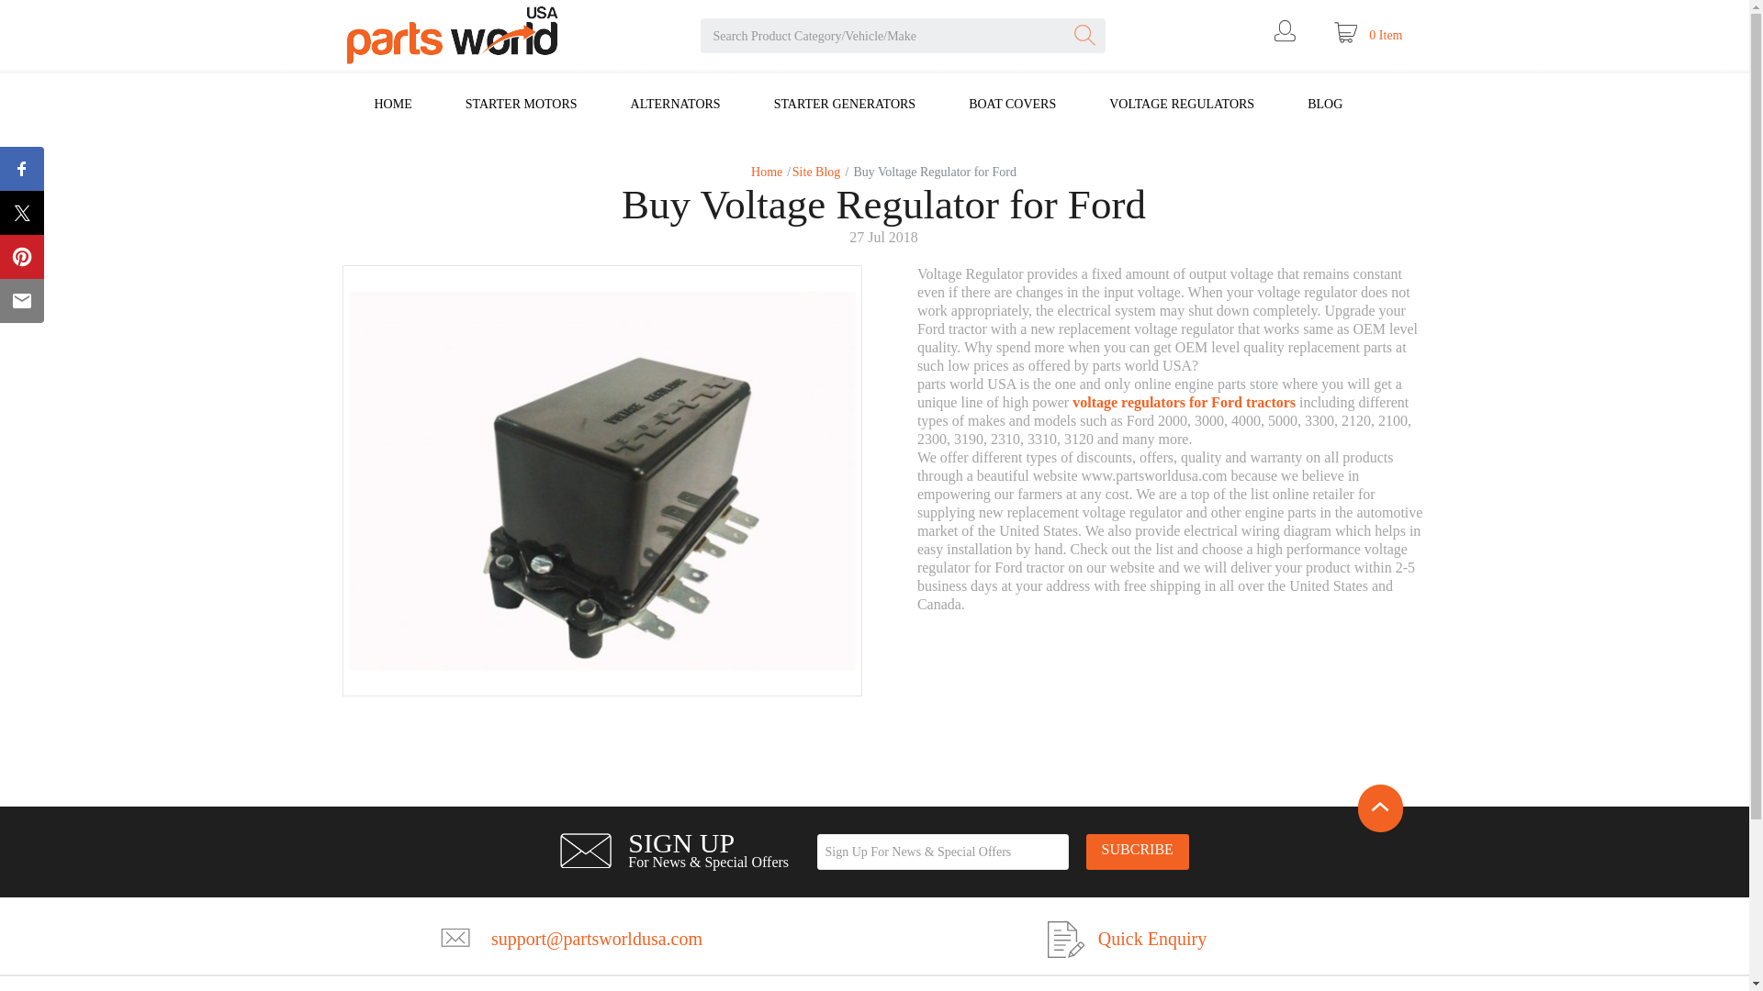 The image size is (1763, 991). Describe the element at coordinates (1325, 104) in the screenshot. I see `BLOG` at that location.